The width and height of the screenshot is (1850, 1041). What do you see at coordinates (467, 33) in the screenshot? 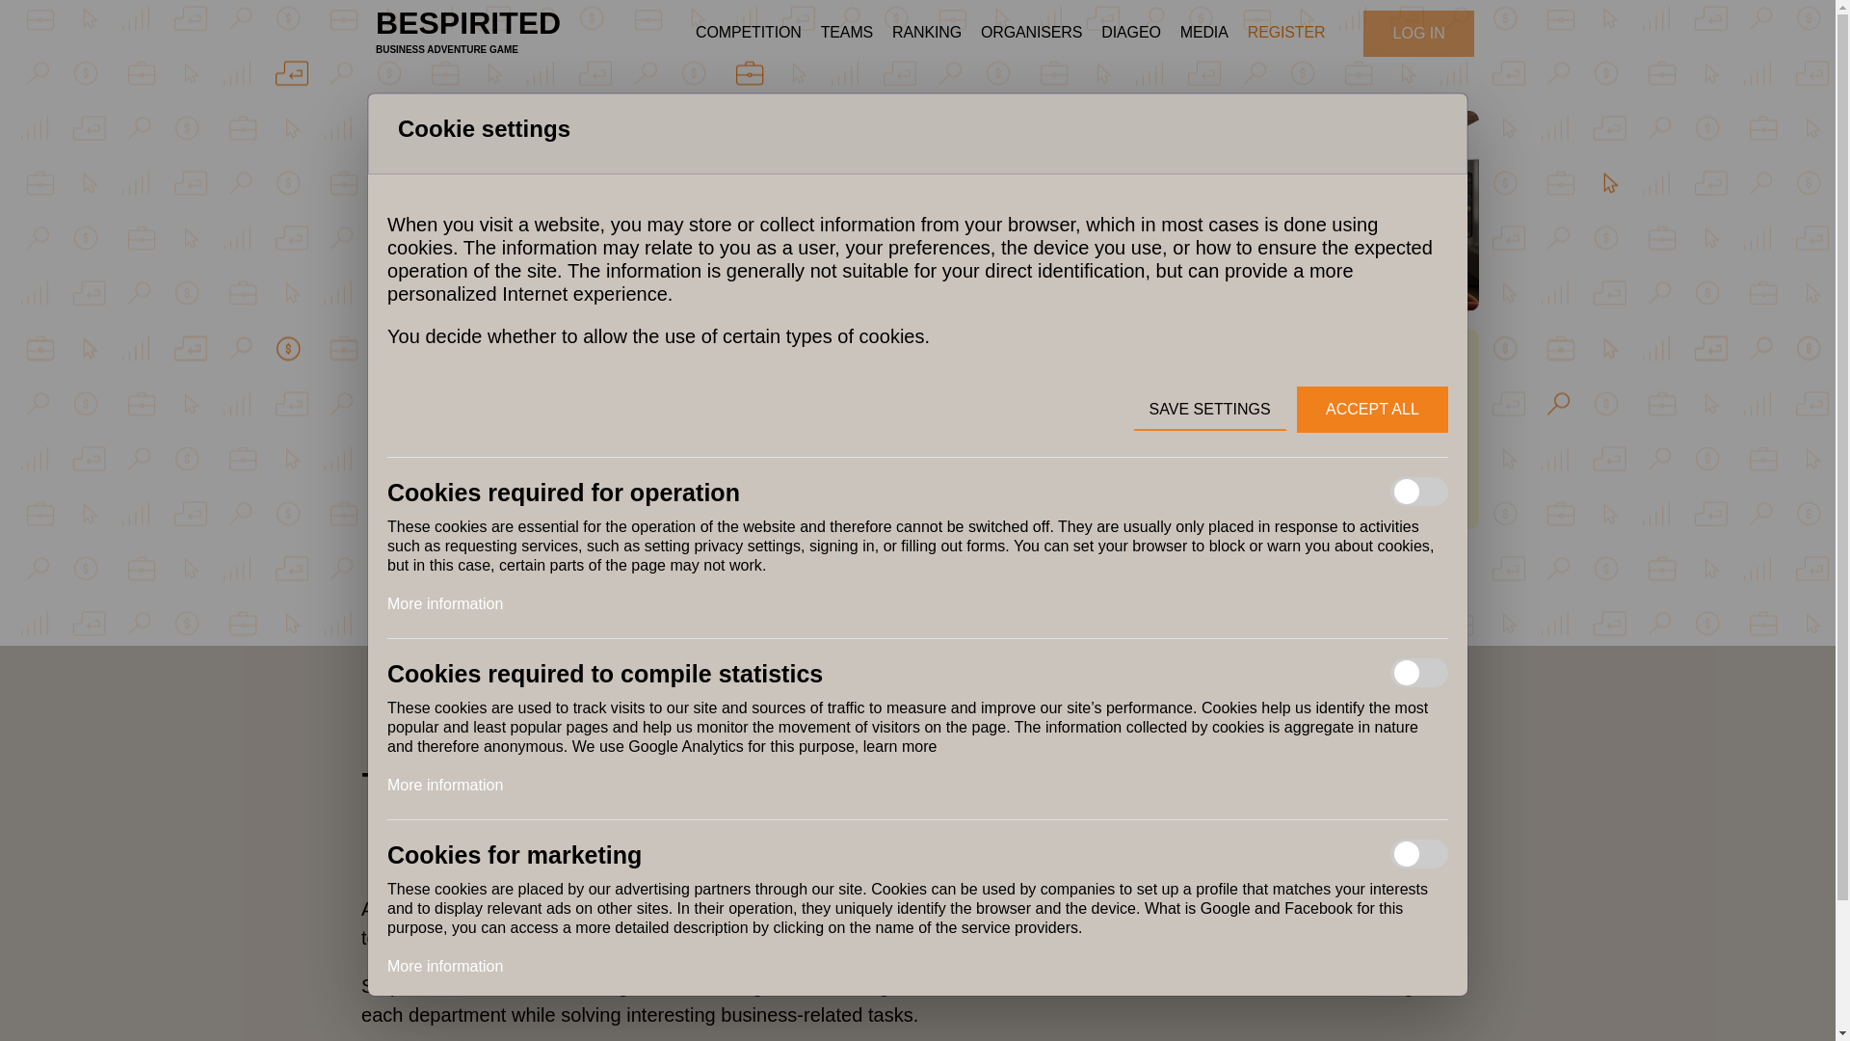
I see `Facebook` at bounding box center [467, 33].